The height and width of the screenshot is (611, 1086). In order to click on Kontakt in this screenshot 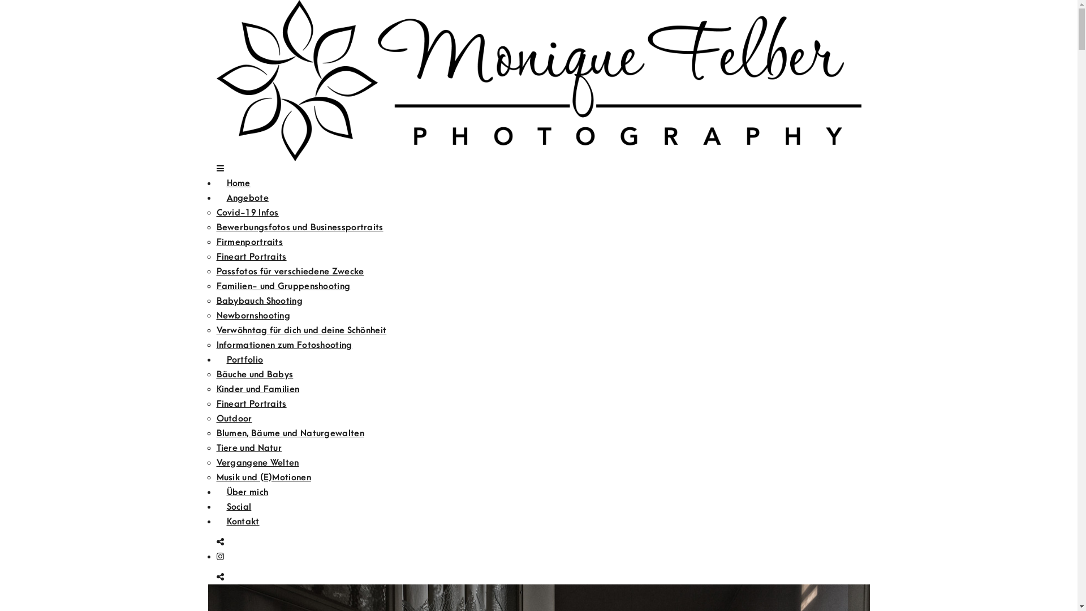, I will do `click(243, 522)`.